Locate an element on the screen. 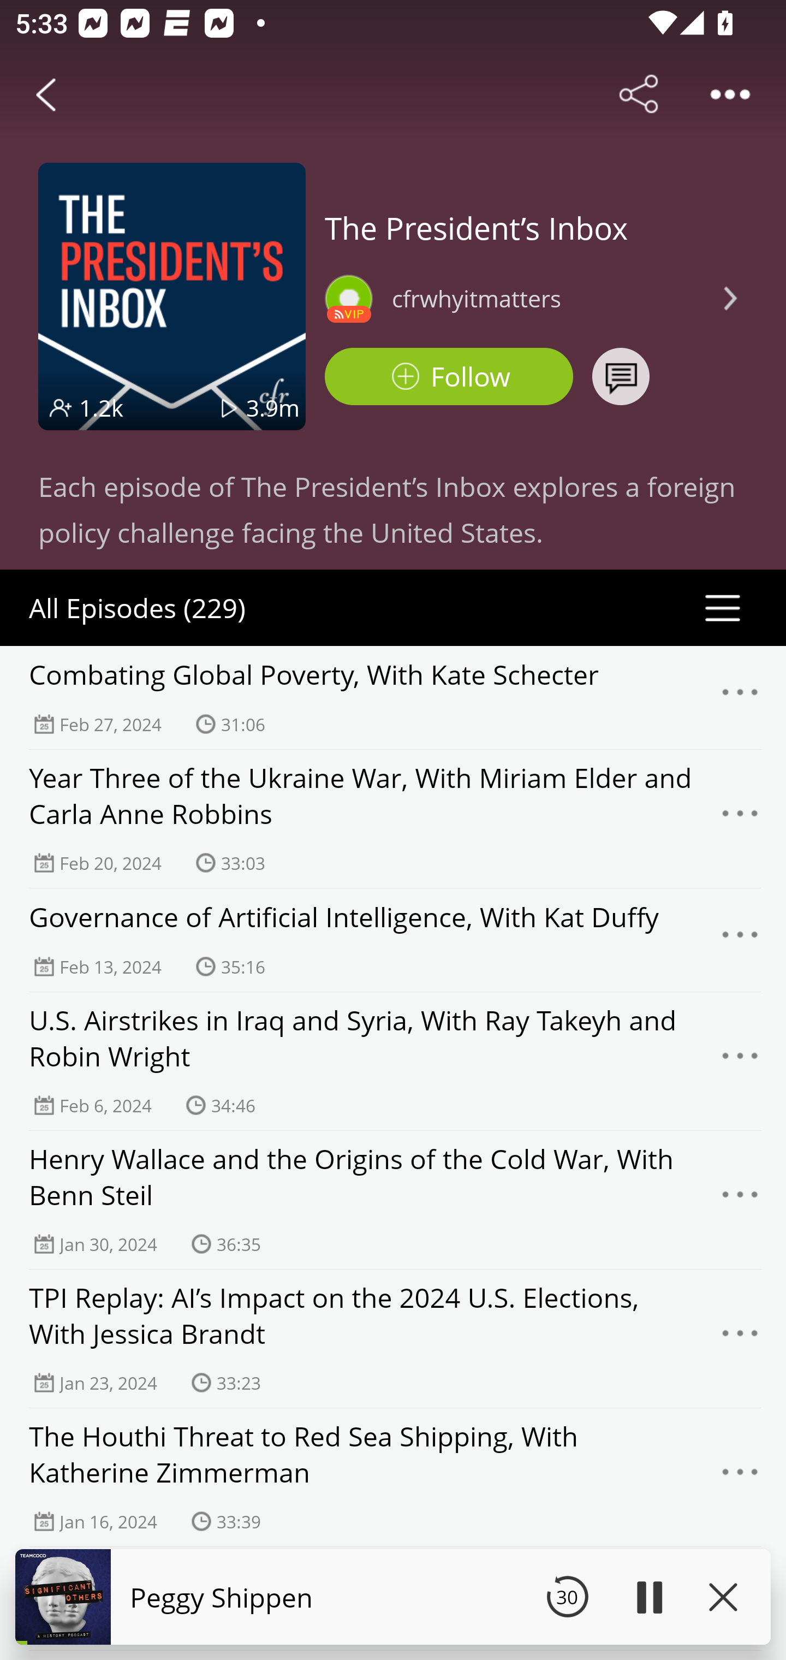 This screenshot has height=1660, width=786. Menu is located at coordinates (740, 1200).